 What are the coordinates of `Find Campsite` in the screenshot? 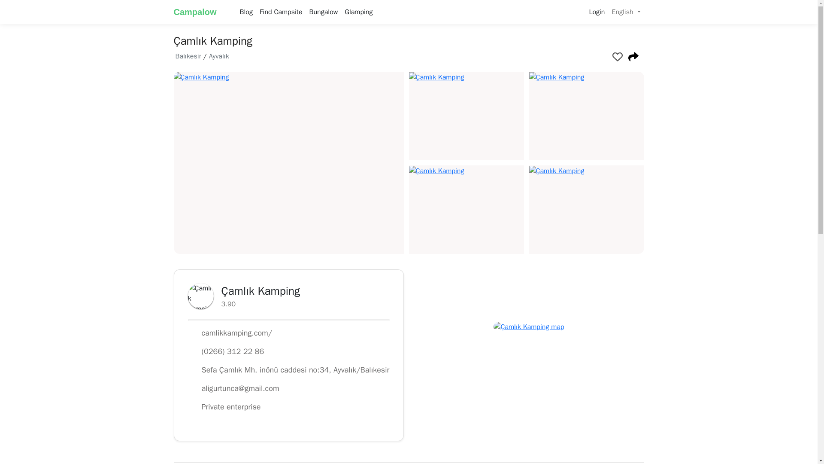 It's located at (281, 12).